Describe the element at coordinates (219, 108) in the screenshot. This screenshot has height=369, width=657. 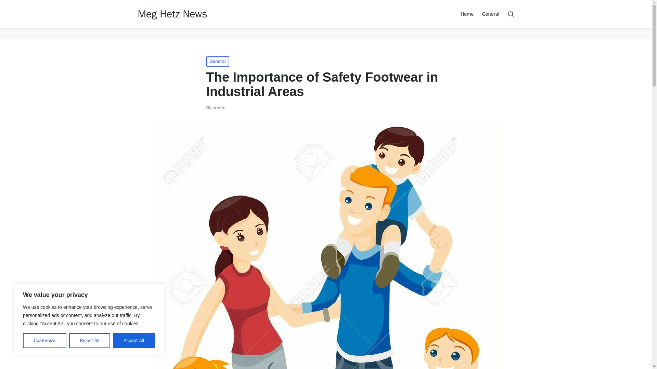
I see `admin` at that location.